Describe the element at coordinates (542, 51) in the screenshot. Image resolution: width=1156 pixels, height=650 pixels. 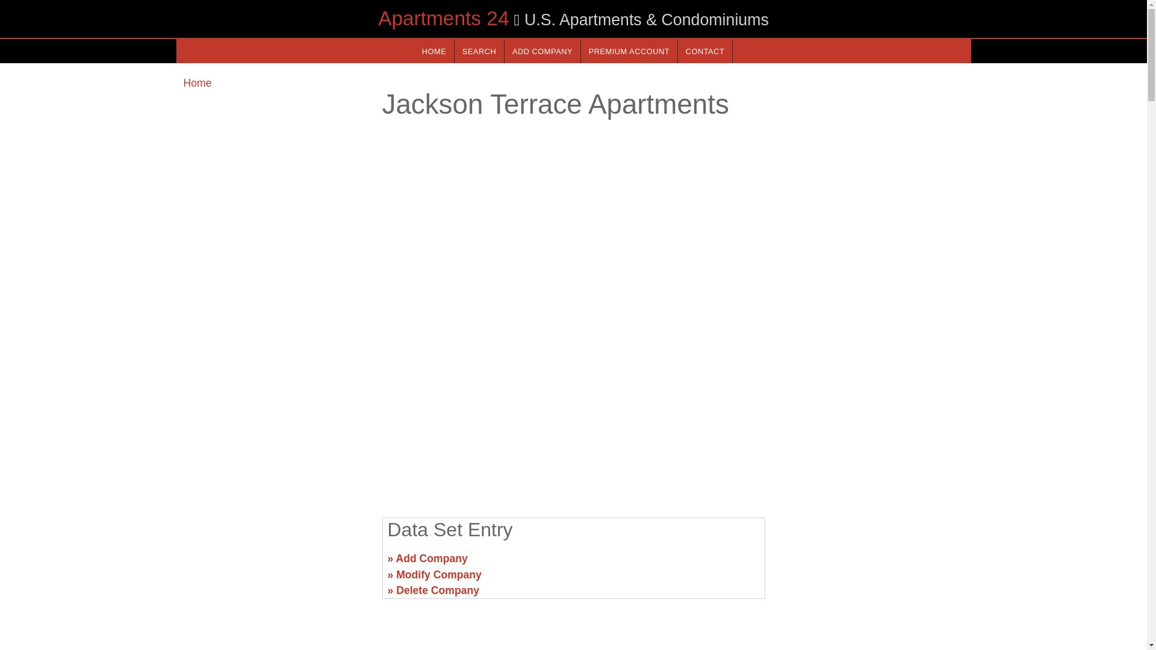
I see `ADD COMPANY` at that location.